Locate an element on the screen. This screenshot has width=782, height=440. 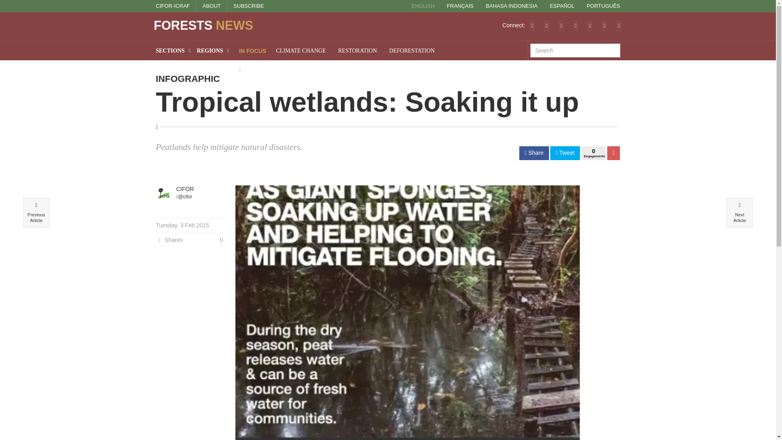
CIFOR-ICRAF is located at coordinates (173, 6).